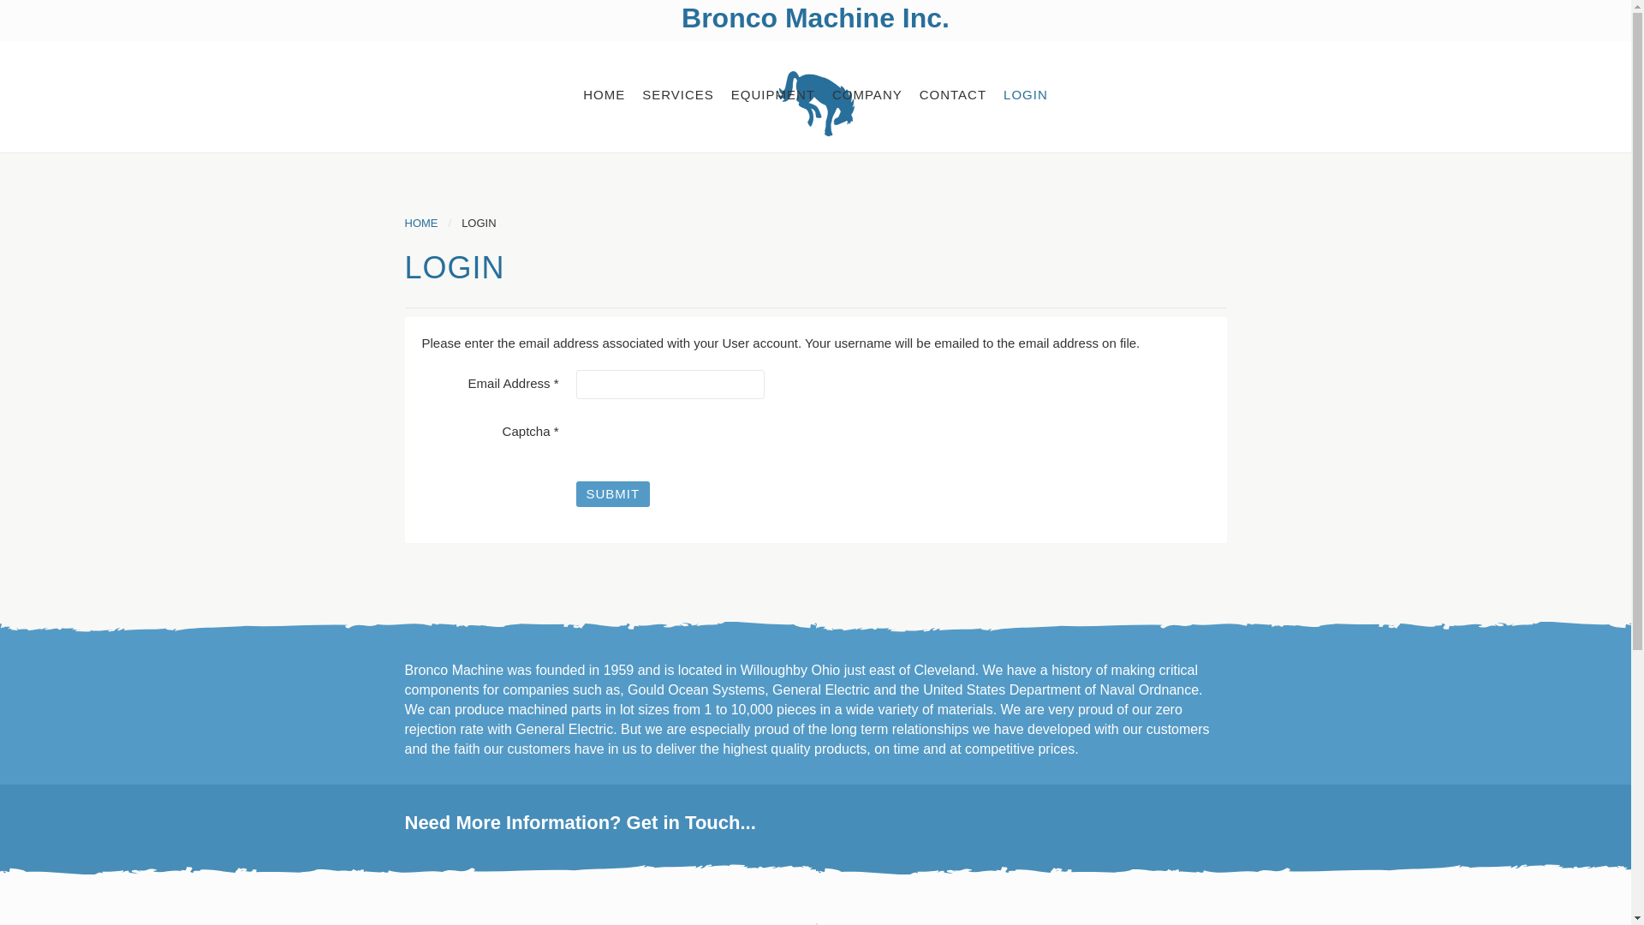 The image size is (1644, 925). What do you see at coordinates (420, 223) in the screenshot?
I see `HOME` at bounding box center [420, 223].